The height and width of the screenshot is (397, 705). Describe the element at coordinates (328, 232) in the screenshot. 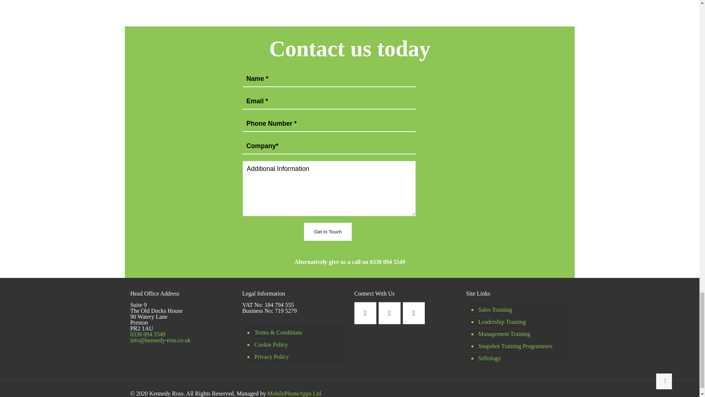

I see `Get In Touch` at that location.